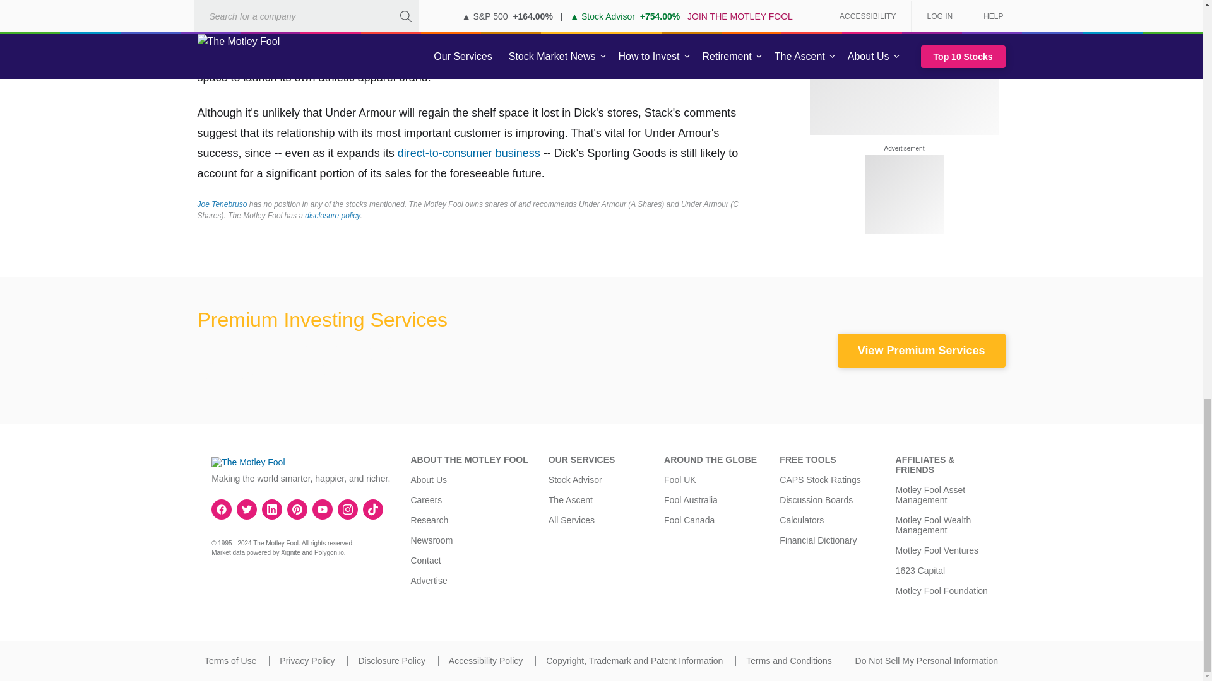 The image size is (1212, 681). Describe the element at coordinates (230, 661) in the screenshot. I see `Terms of Use` at that location.